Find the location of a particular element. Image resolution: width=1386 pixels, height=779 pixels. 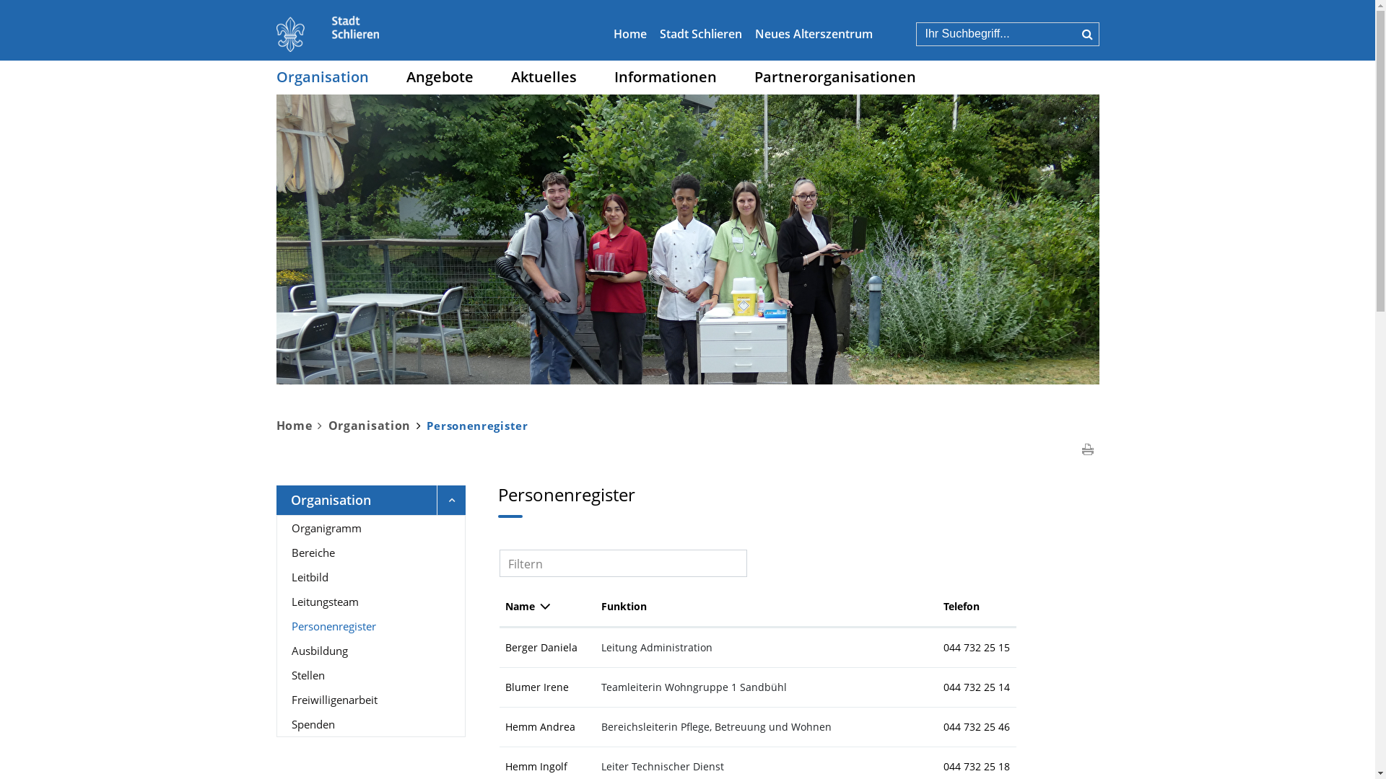

Berger Daniela is located at coordinates (541, 648).